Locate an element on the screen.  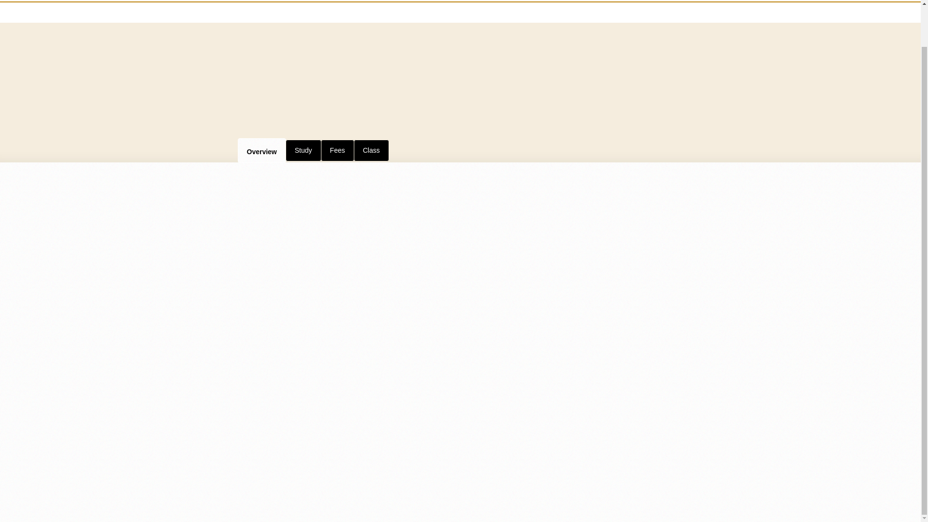
Fees is located at coordinates (337, 150).